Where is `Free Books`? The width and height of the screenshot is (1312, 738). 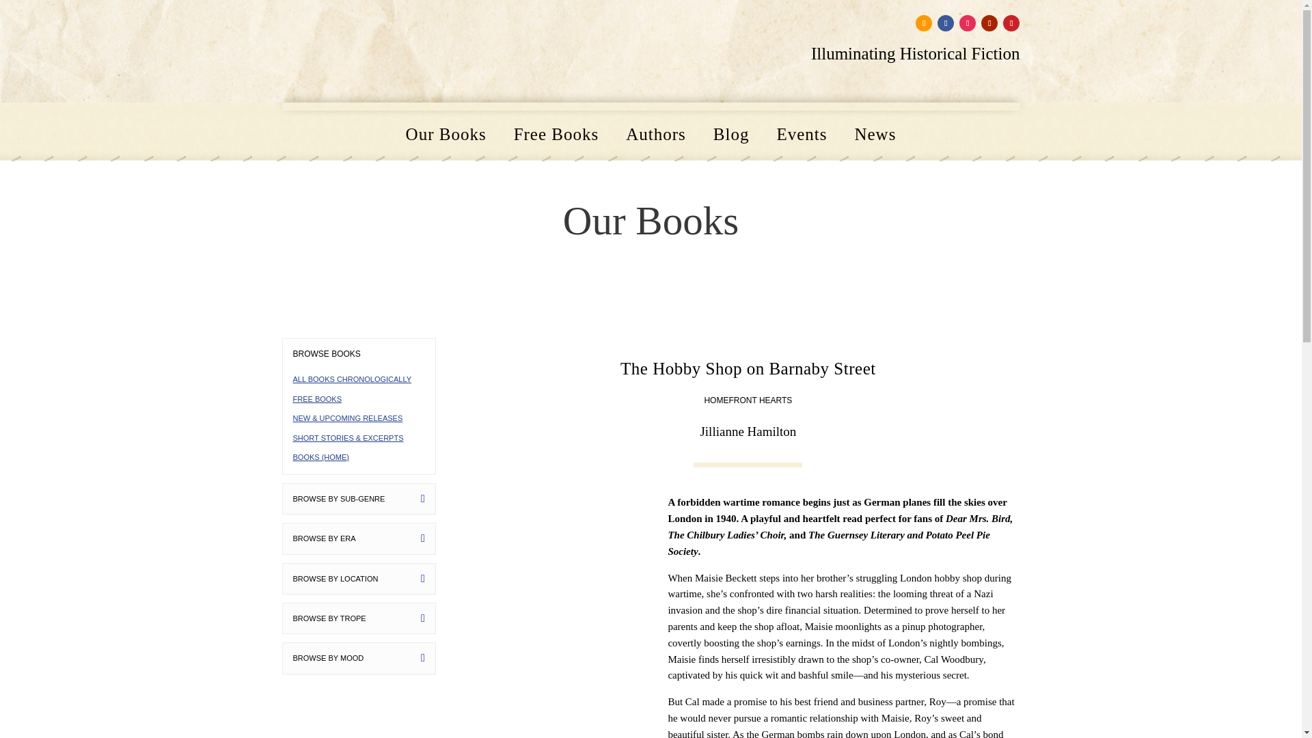 Free Books is located at coordinates (556, 137).